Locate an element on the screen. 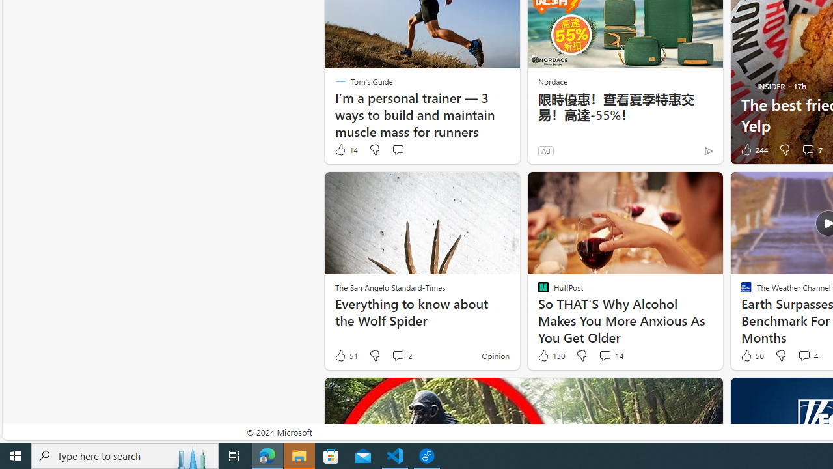 Image resolution: width=833 pixels, height=469 pixels. View comments 7 Comment is located at coordinates (812, 150).